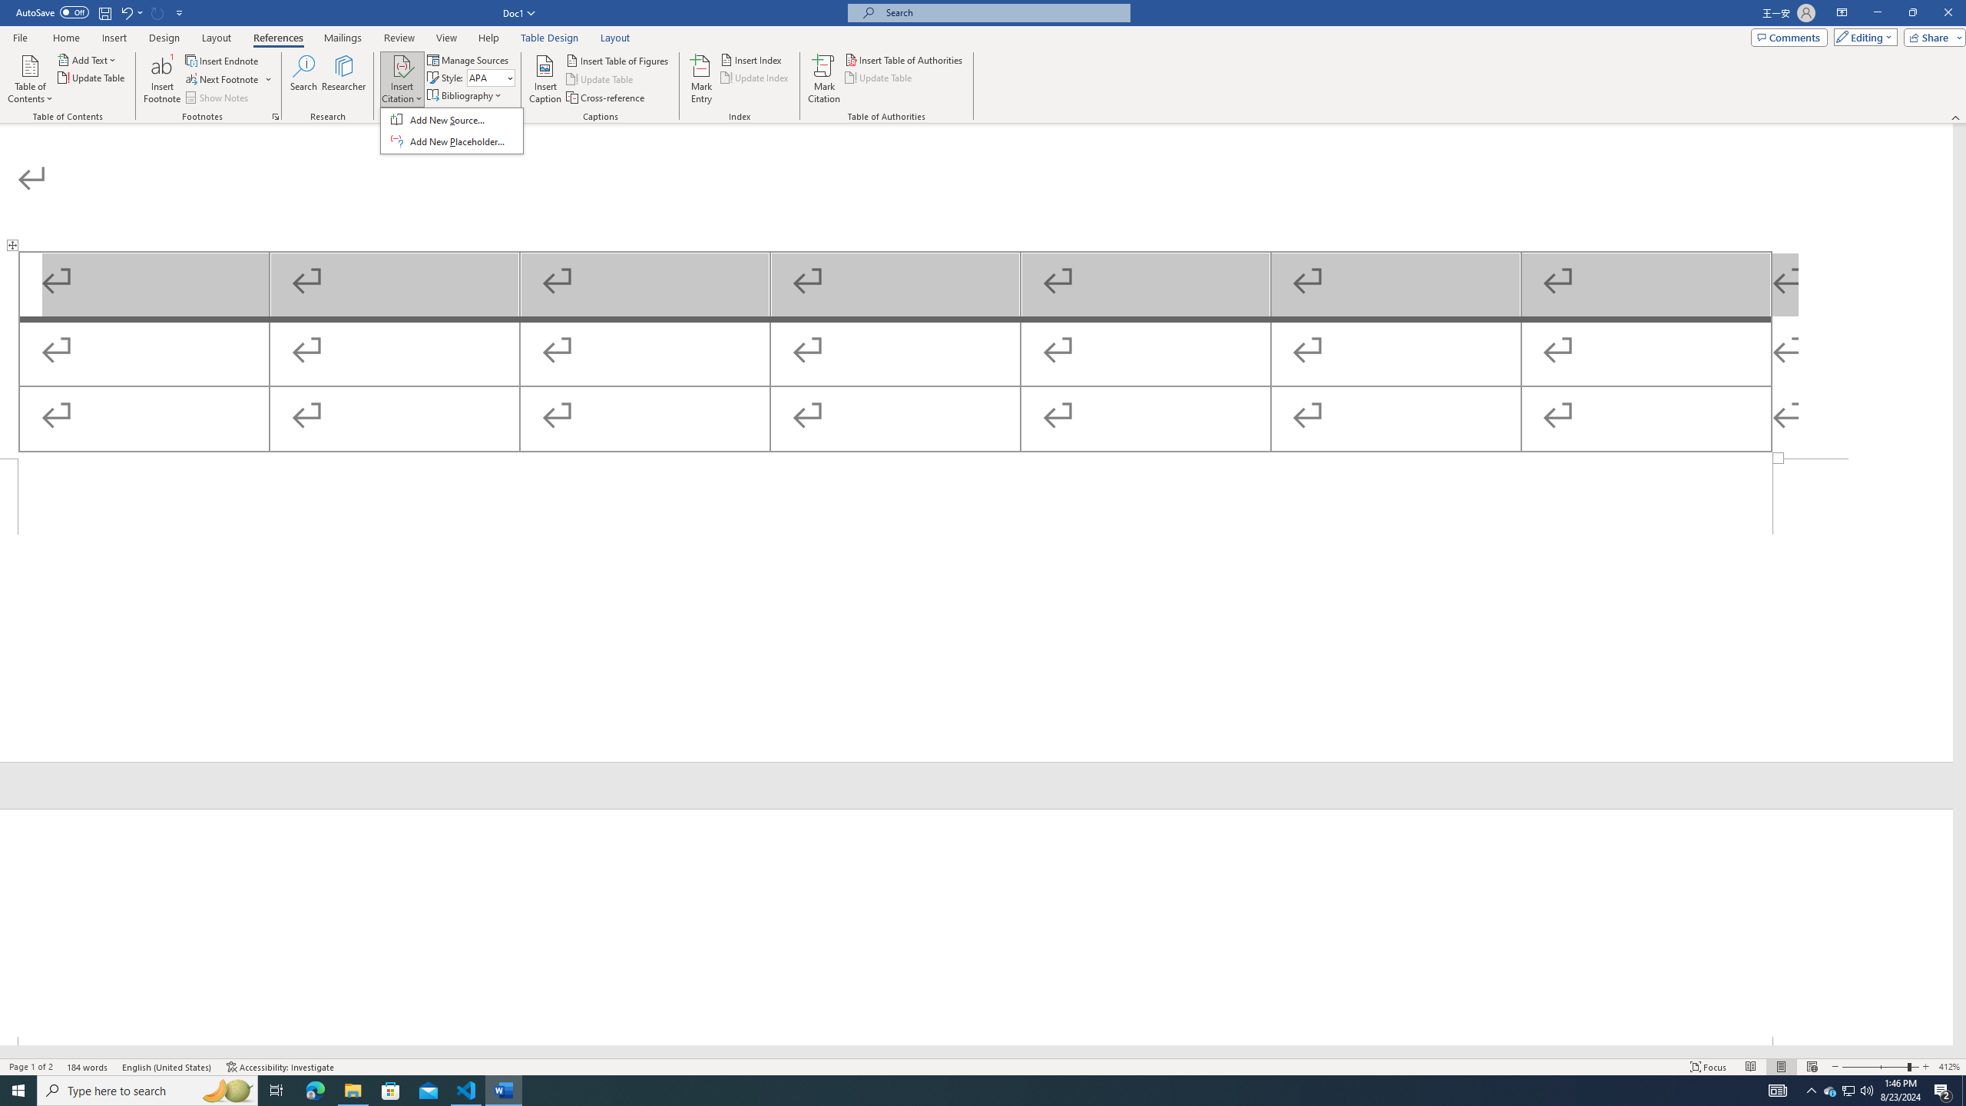  I want to click on Visual Studio Code - 1 running window, so click(467, 1091).